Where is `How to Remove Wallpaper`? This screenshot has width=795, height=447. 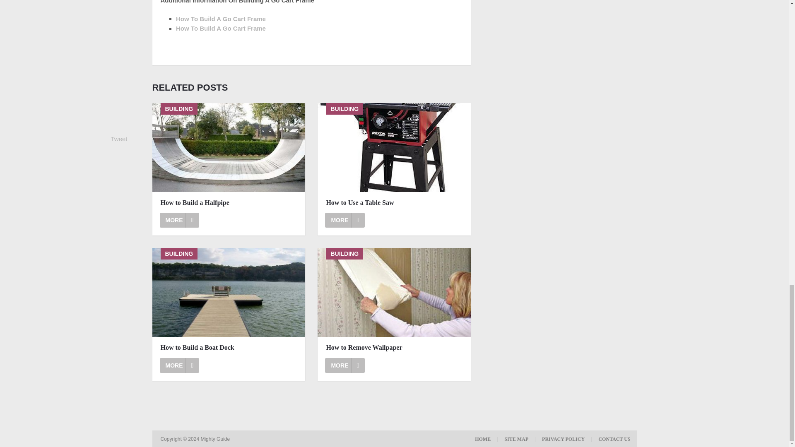
How to Remove Wallpaper is located at coordinates (345, 365).